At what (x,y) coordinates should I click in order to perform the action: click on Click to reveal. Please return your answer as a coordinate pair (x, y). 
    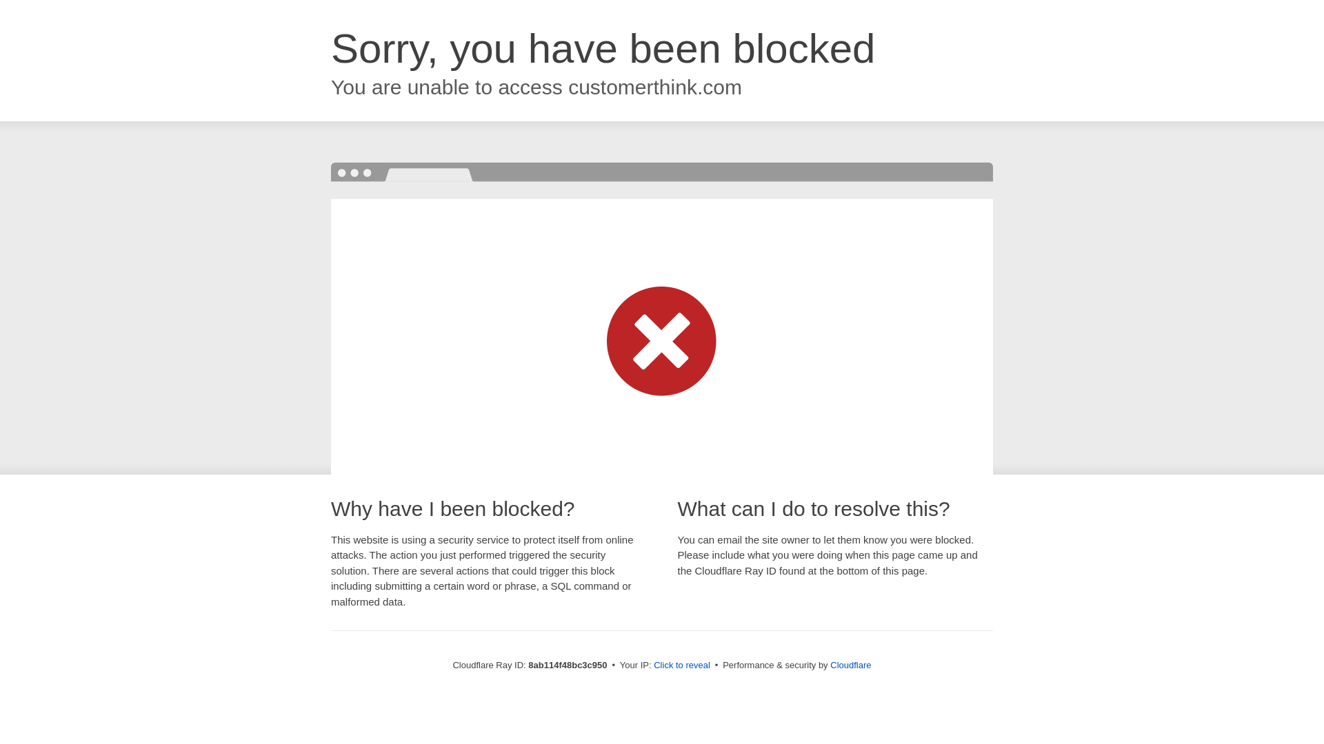
    Looking at the image, I should click on (681, 665).